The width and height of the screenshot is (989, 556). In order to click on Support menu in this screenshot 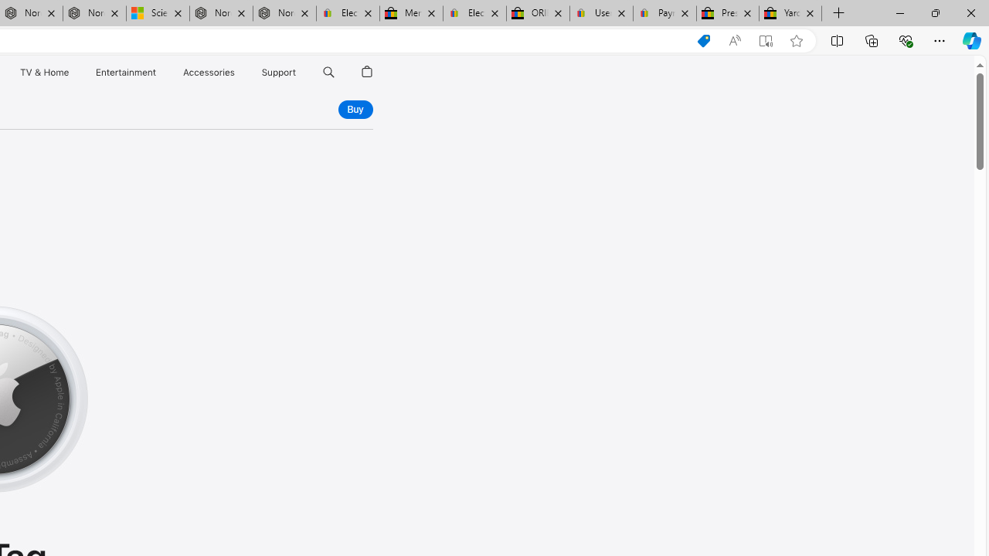, I will do `click(300, 73)`.